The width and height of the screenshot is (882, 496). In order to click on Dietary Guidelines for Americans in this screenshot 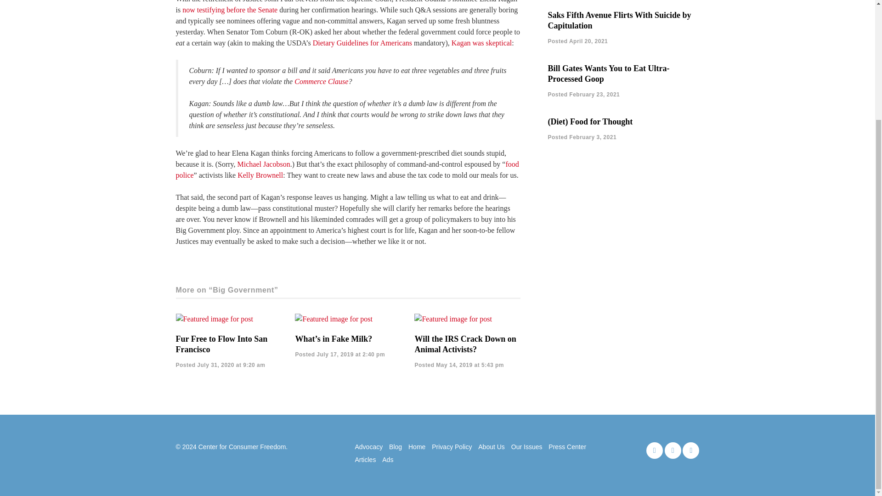, I will do `click(362, 43)`.